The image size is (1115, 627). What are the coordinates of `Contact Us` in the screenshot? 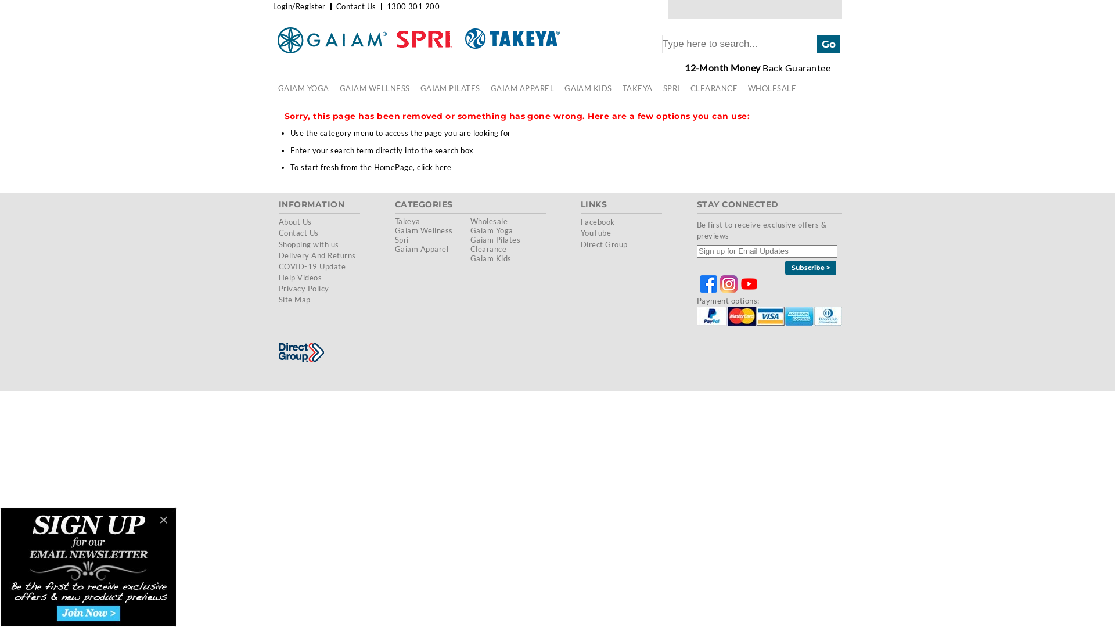 It's located at (357, 6).